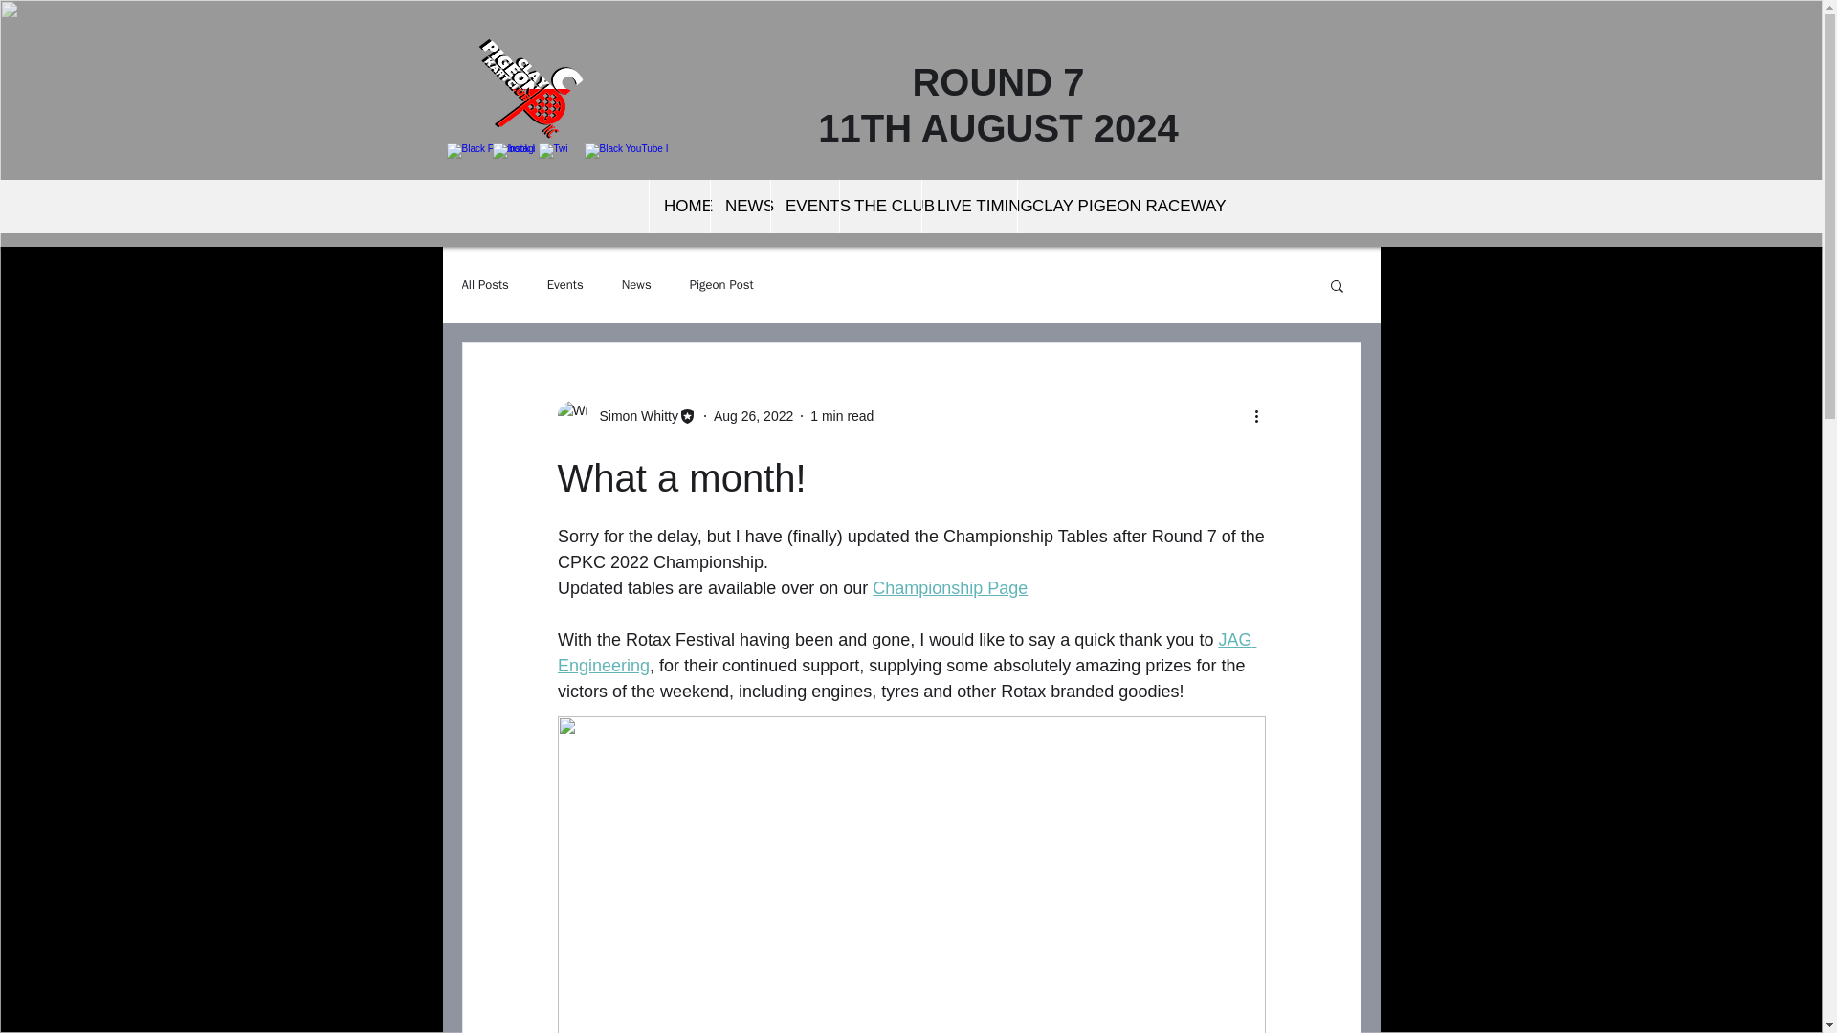 The image size is (1837, 1033). I want to click on NEWS, so click(739, 207).